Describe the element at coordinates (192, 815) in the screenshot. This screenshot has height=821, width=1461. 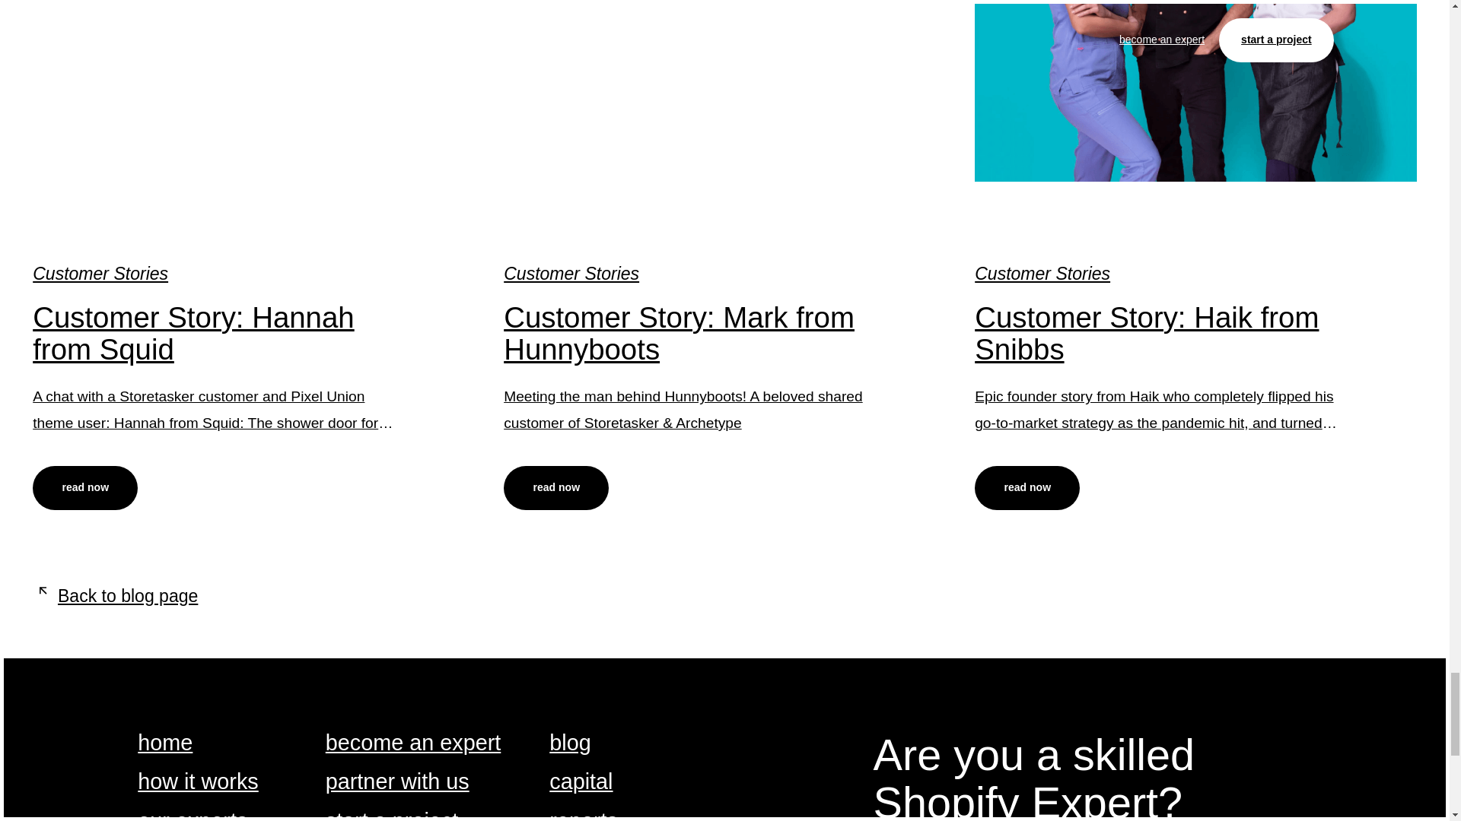
I see `our experts` at that location.